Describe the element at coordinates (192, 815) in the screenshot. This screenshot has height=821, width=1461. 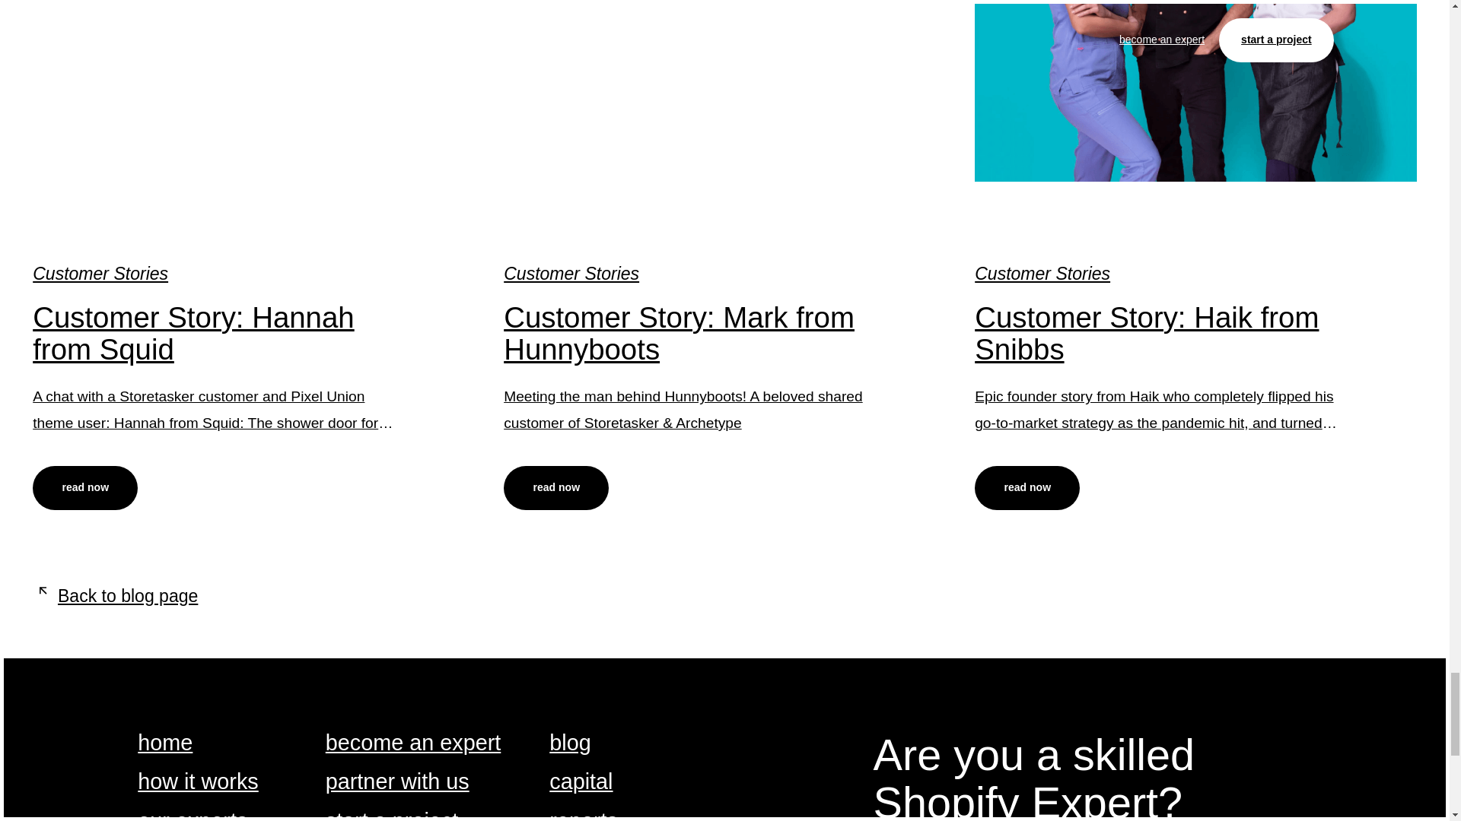
I see `our experts` at that location.